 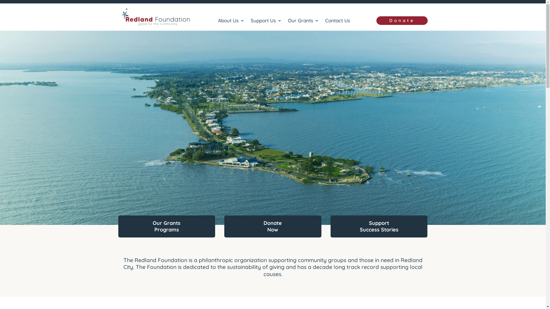 What do you see at coordinates (155, 17) in the screenshot?
I see `Redland Foundation Logo` at bounding box center [155, 17].